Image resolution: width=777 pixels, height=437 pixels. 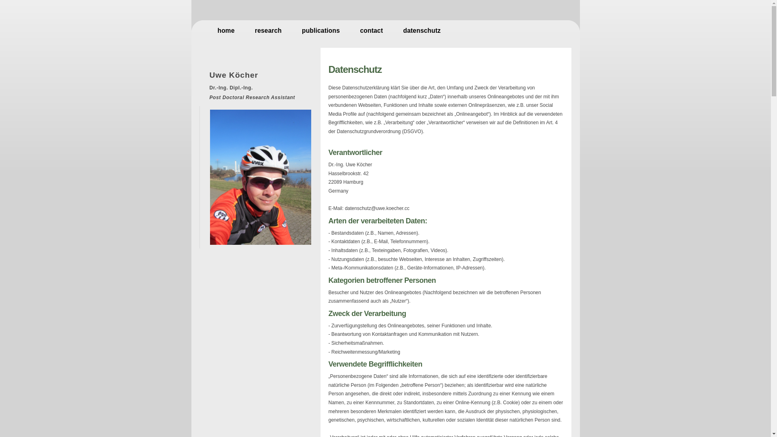 What do you see at coordinates (226, 31) in the screenshot?
I see `home` at bounding box center [226, 31].